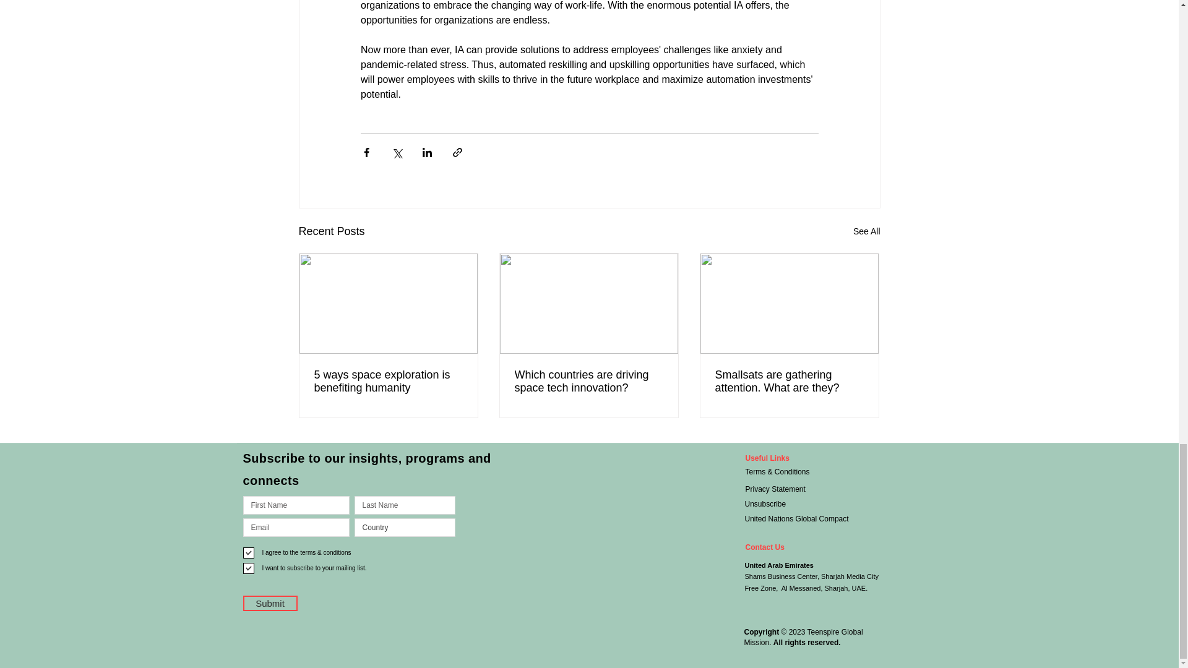  I want to click on Which countries are driving space tech innovation?, so click(588, 382).